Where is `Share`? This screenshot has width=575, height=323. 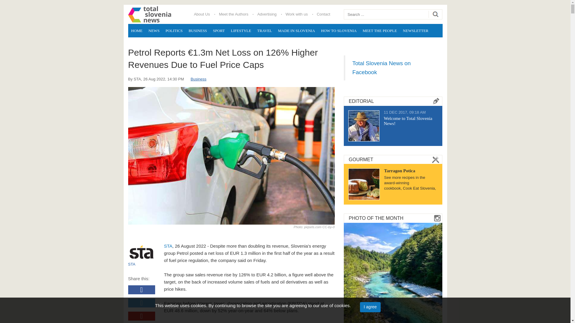
Share is located at coordinates (142, 303).